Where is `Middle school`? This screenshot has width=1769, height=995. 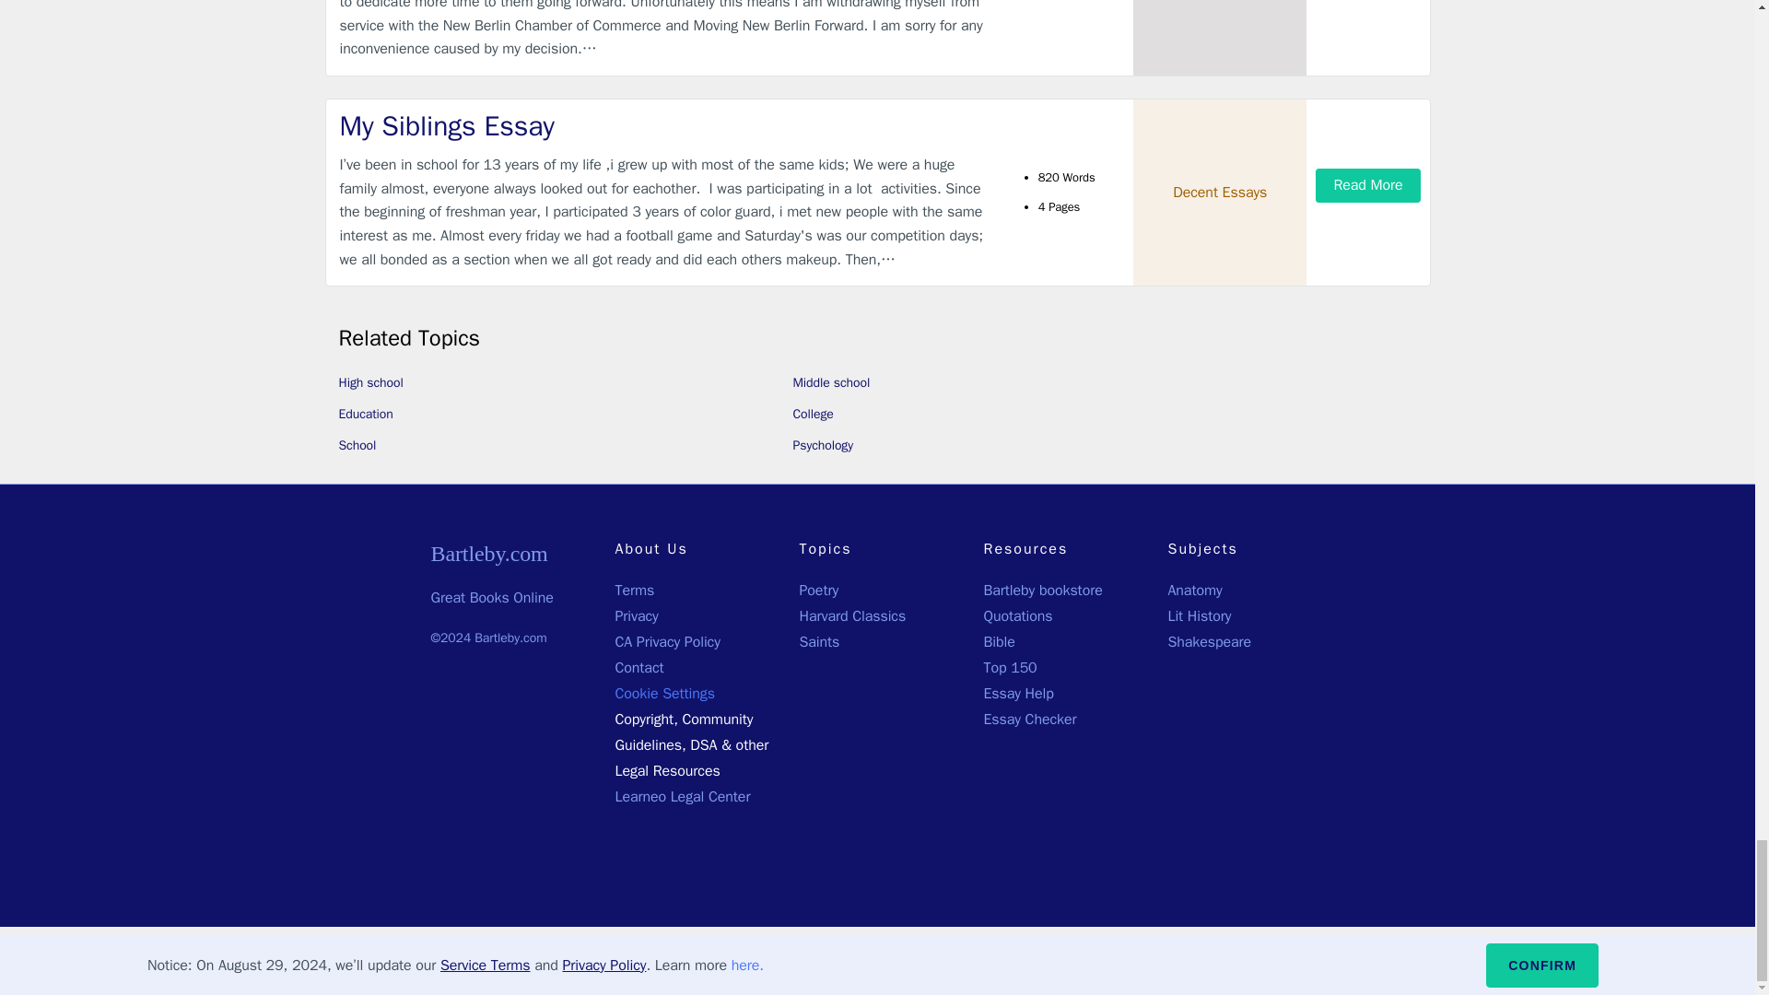 Middle school is located at coordinates (831, 383).